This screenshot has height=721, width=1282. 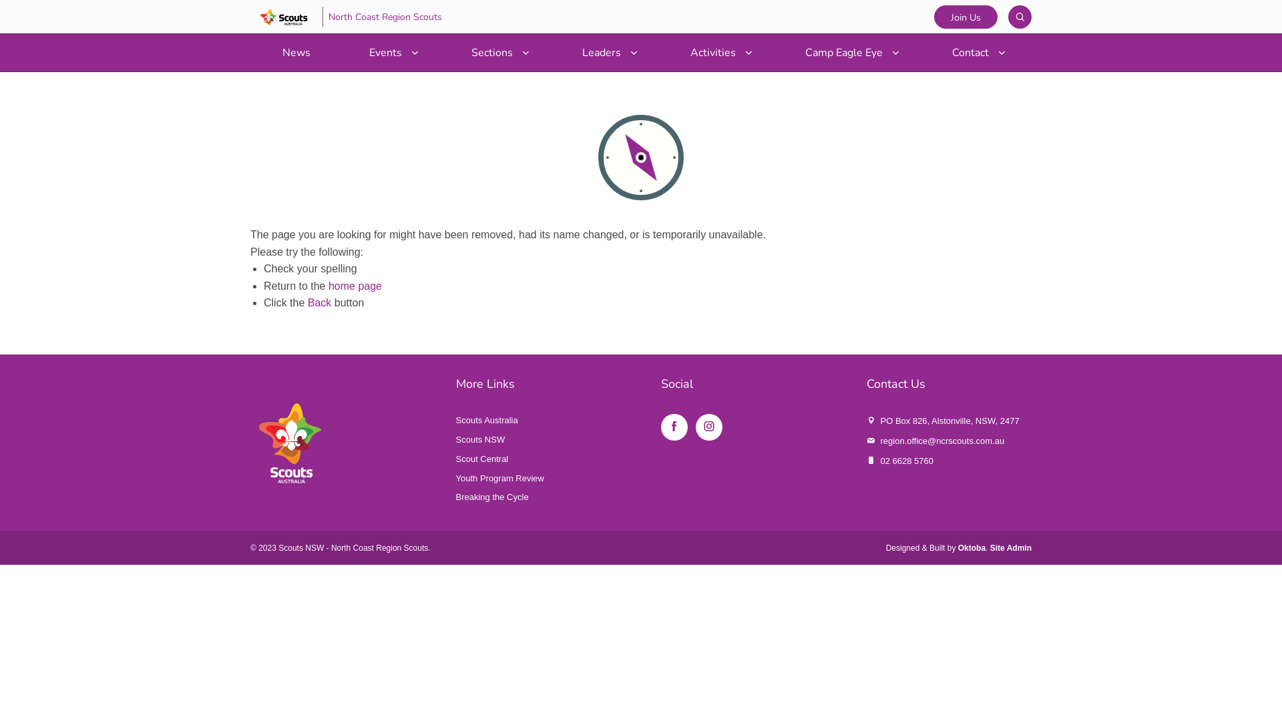 What do you see at coordinates (849, 53) in the screenshot?
I see `Camp Eagle Eye` at bounding box center [849, 53].